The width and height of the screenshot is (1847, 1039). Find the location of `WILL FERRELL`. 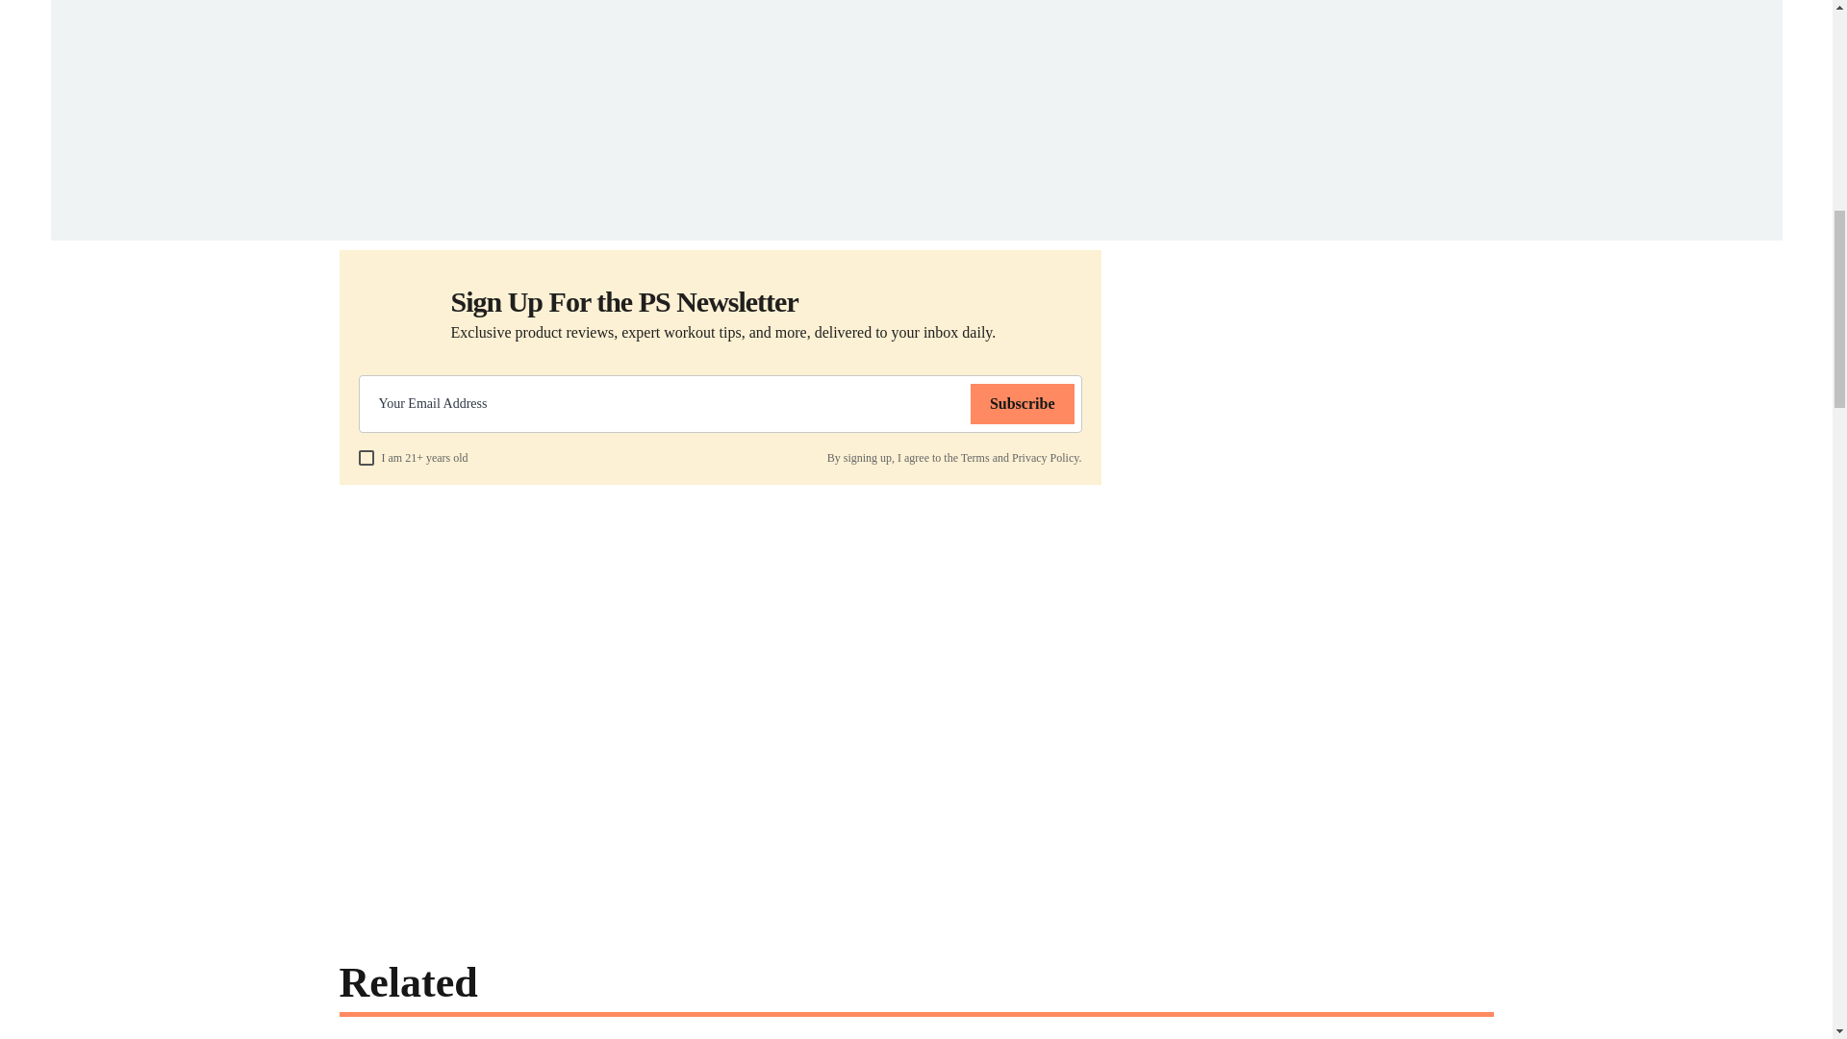

WILL FERRELL is located at coordinates (377, 204).